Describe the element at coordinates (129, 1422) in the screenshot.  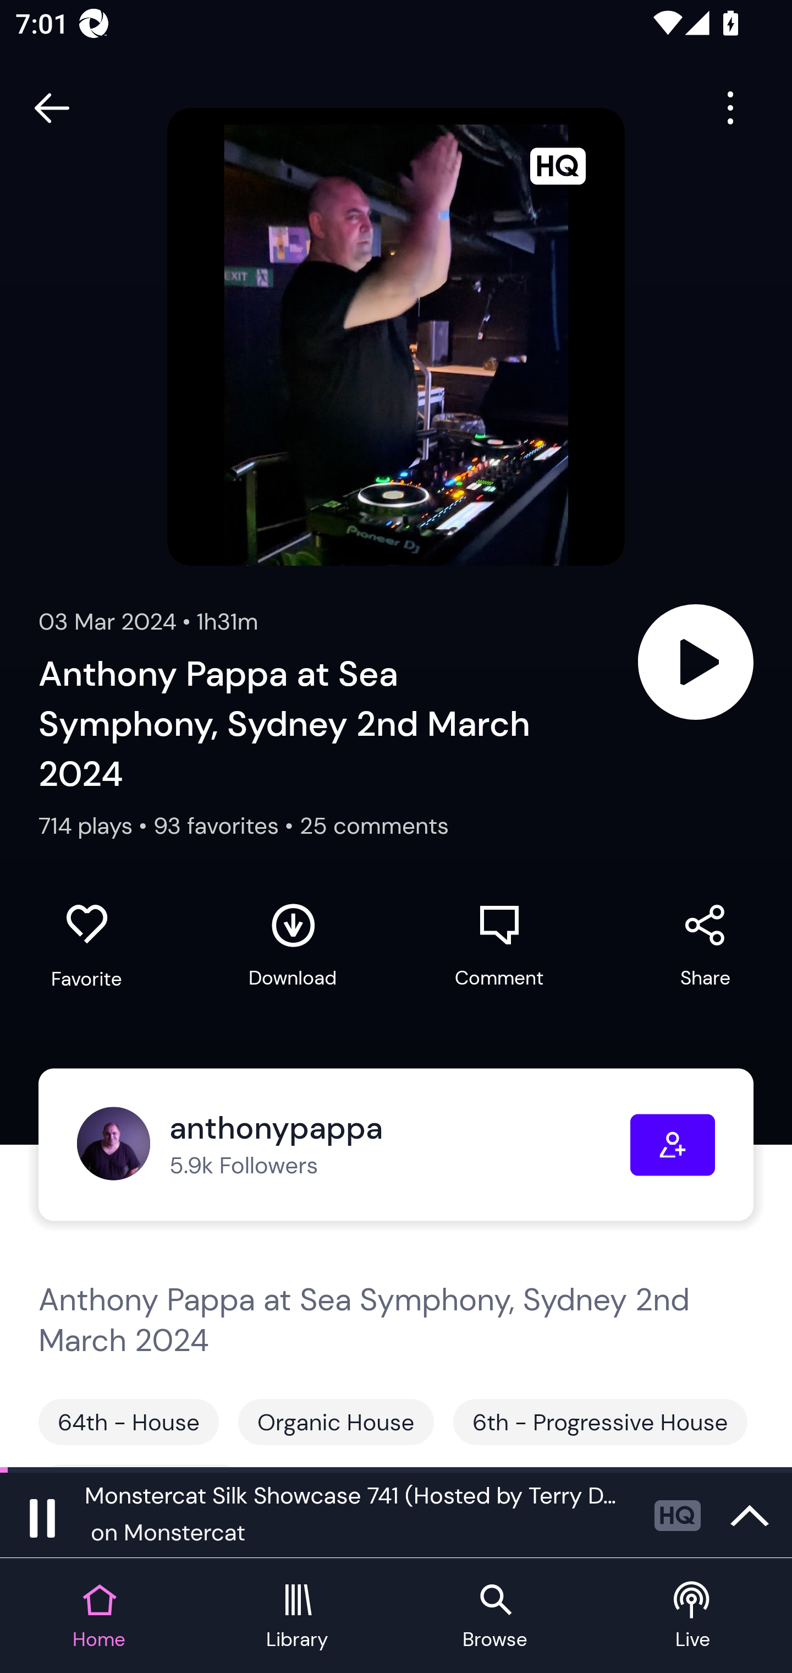
I see `64th - House` at that location.